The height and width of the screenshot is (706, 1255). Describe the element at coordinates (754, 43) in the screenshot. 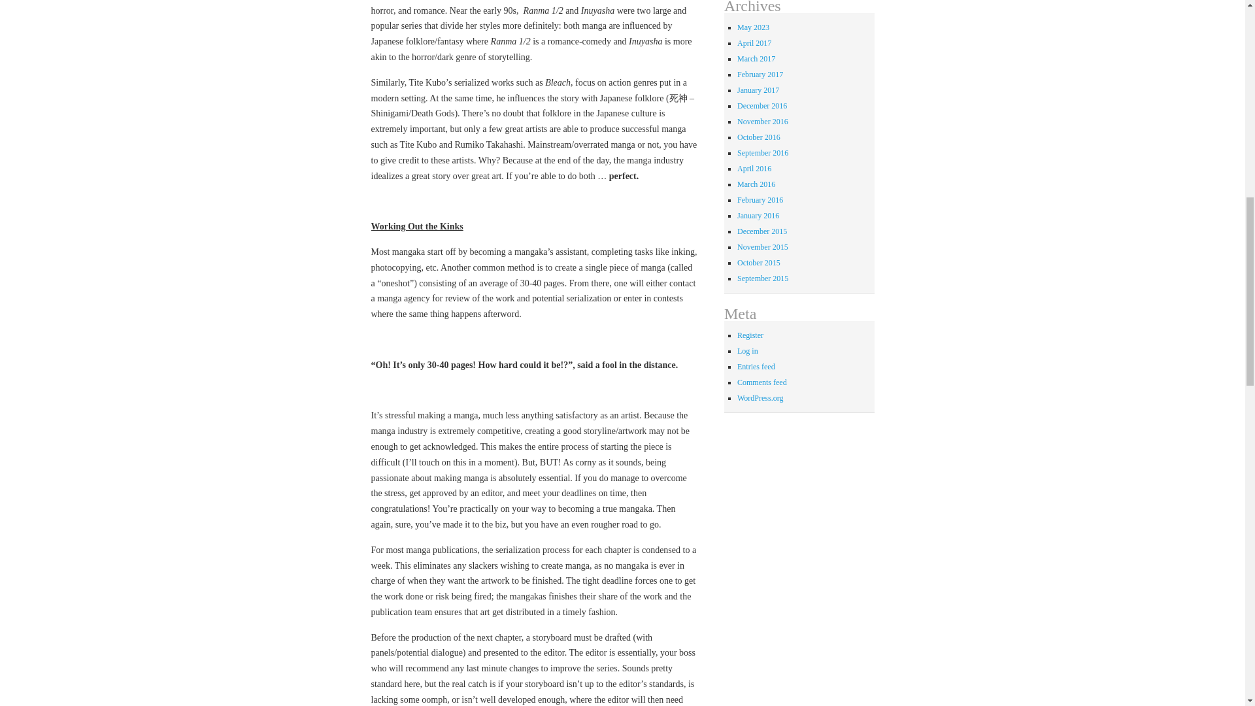

I see `April 2017` at that location.